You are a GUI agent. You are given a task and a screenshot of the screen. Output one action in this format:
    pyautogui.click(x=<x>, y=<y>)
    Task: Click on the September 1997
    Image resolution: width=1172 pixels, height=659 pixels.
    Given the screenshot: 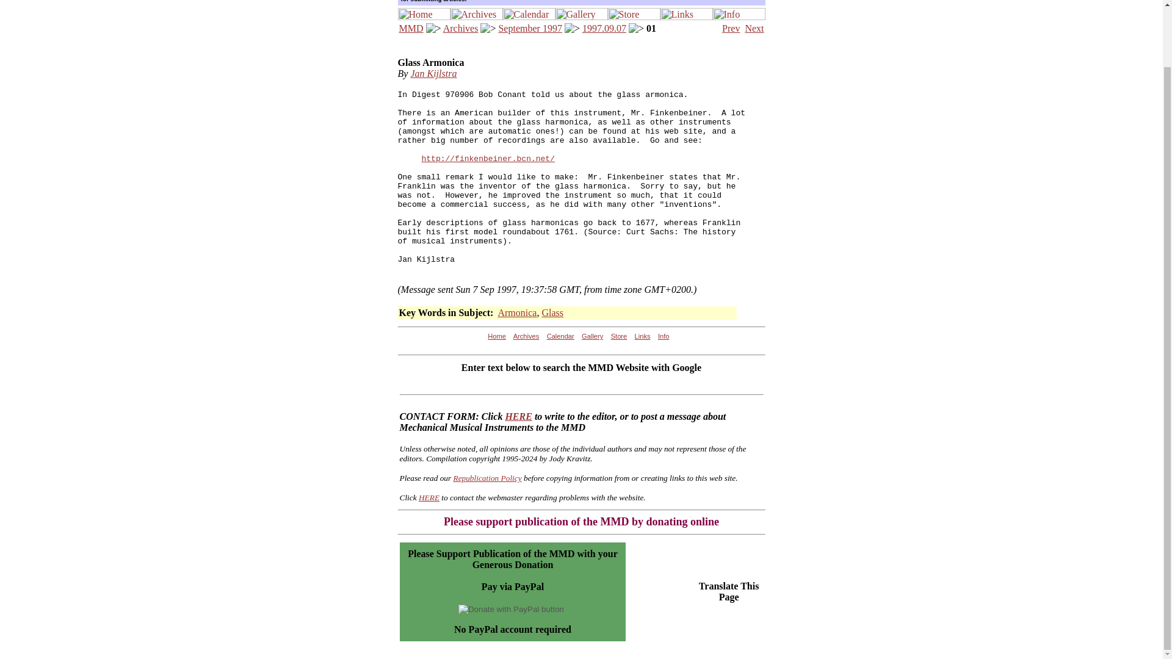 What is the action you would take?
    pyautogui.click(x=530, y=28)
    